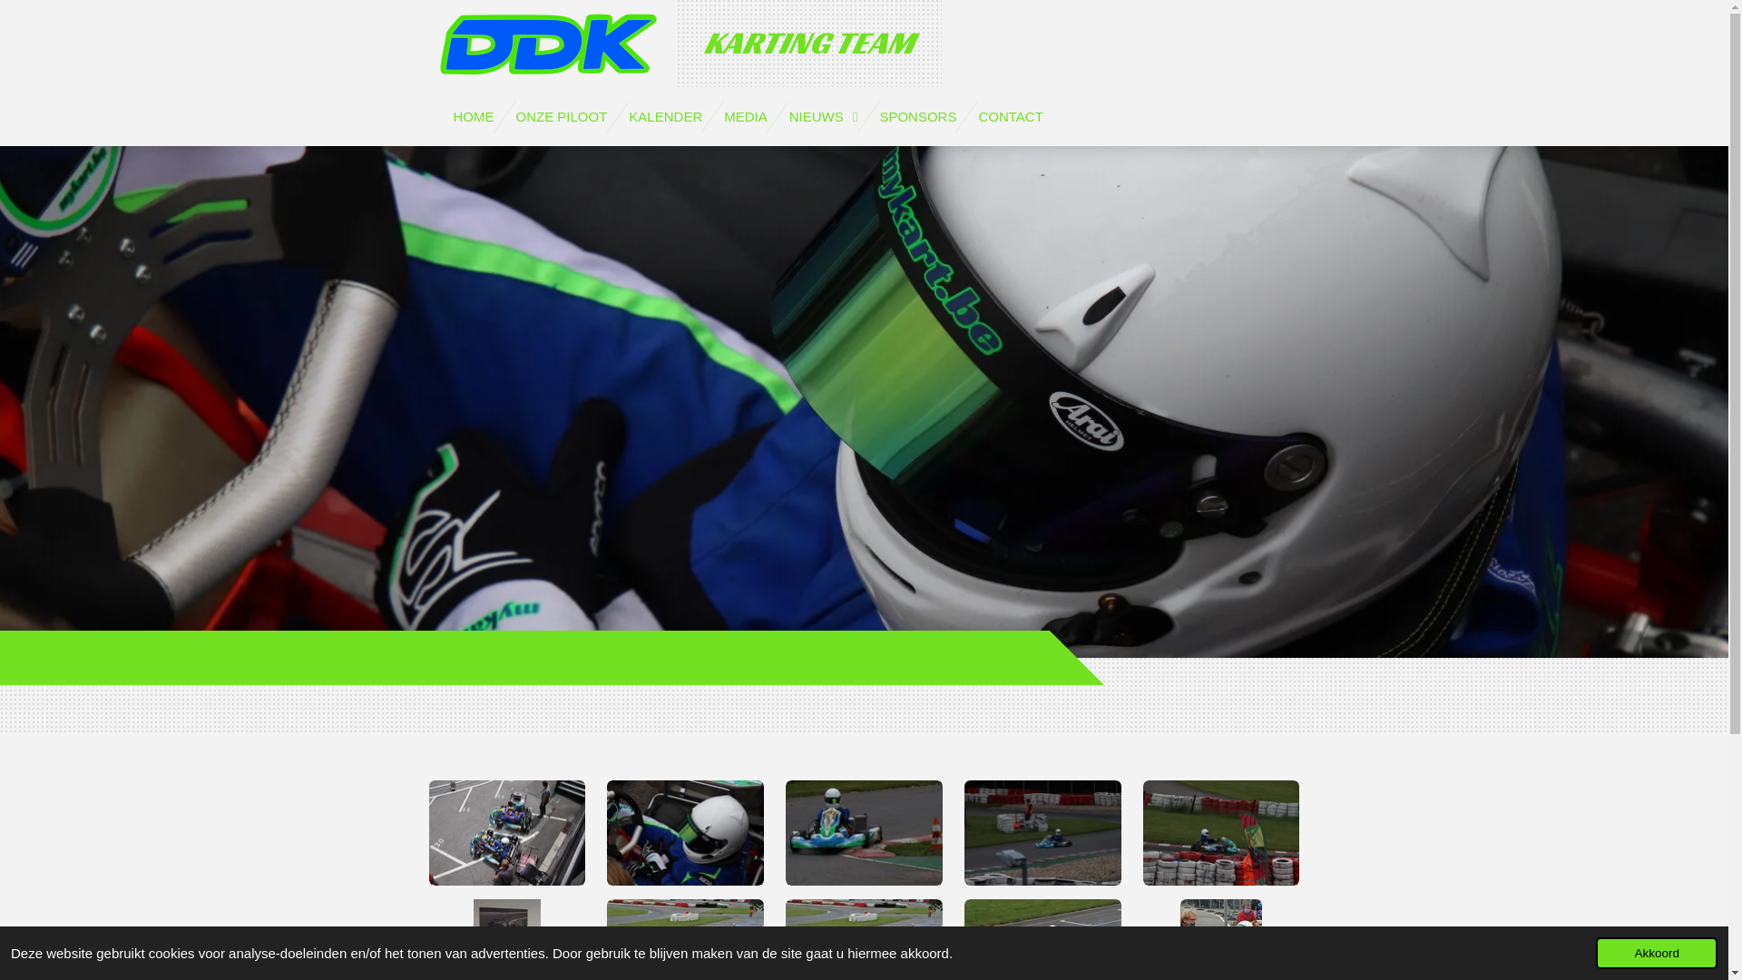 This screenshot has height=980, width=1742. What do you see at coordinates (809, 43) in the screenshot?
I see `KARTING TEAM` at bounding box center [809, 43].